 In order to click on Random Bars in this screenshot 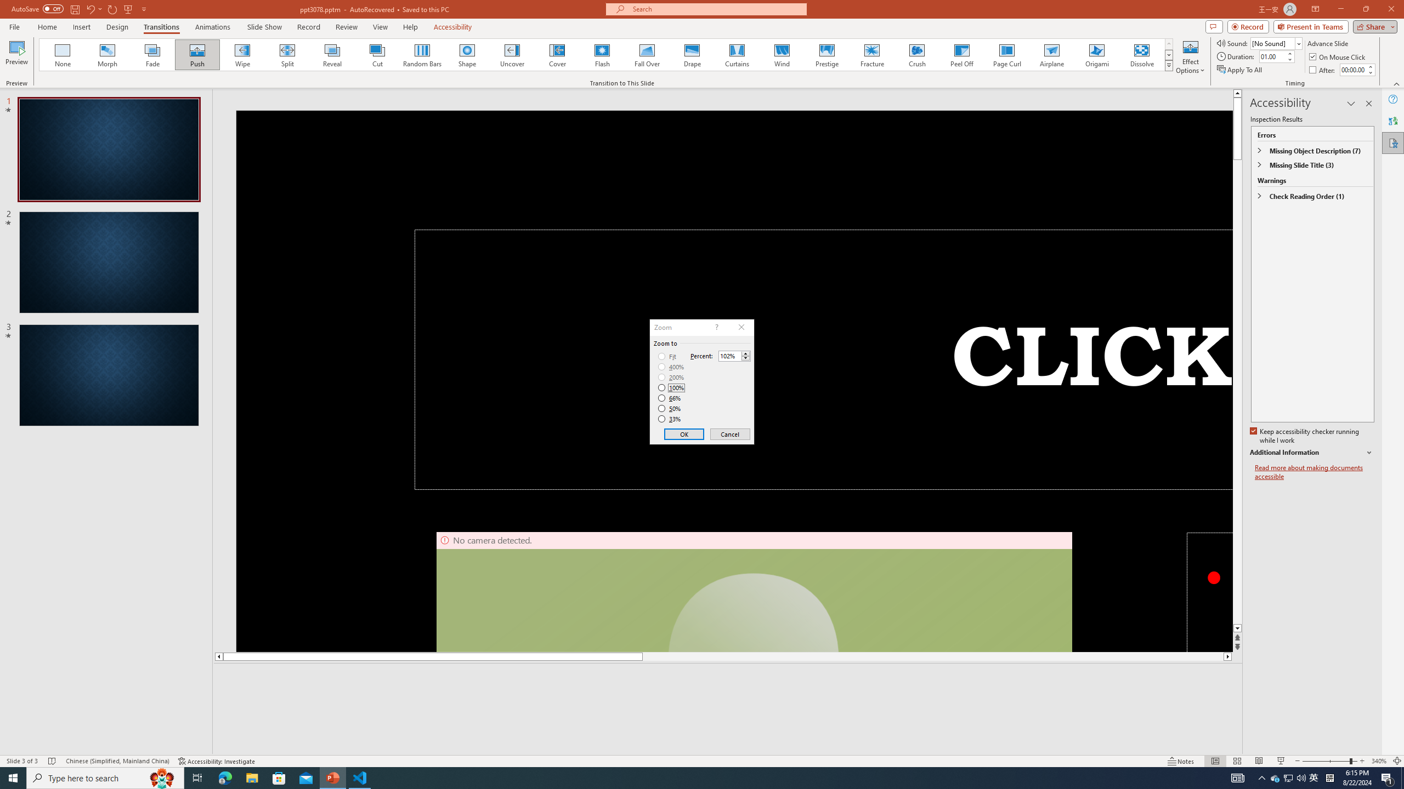, I will do `click(782, 55)`.